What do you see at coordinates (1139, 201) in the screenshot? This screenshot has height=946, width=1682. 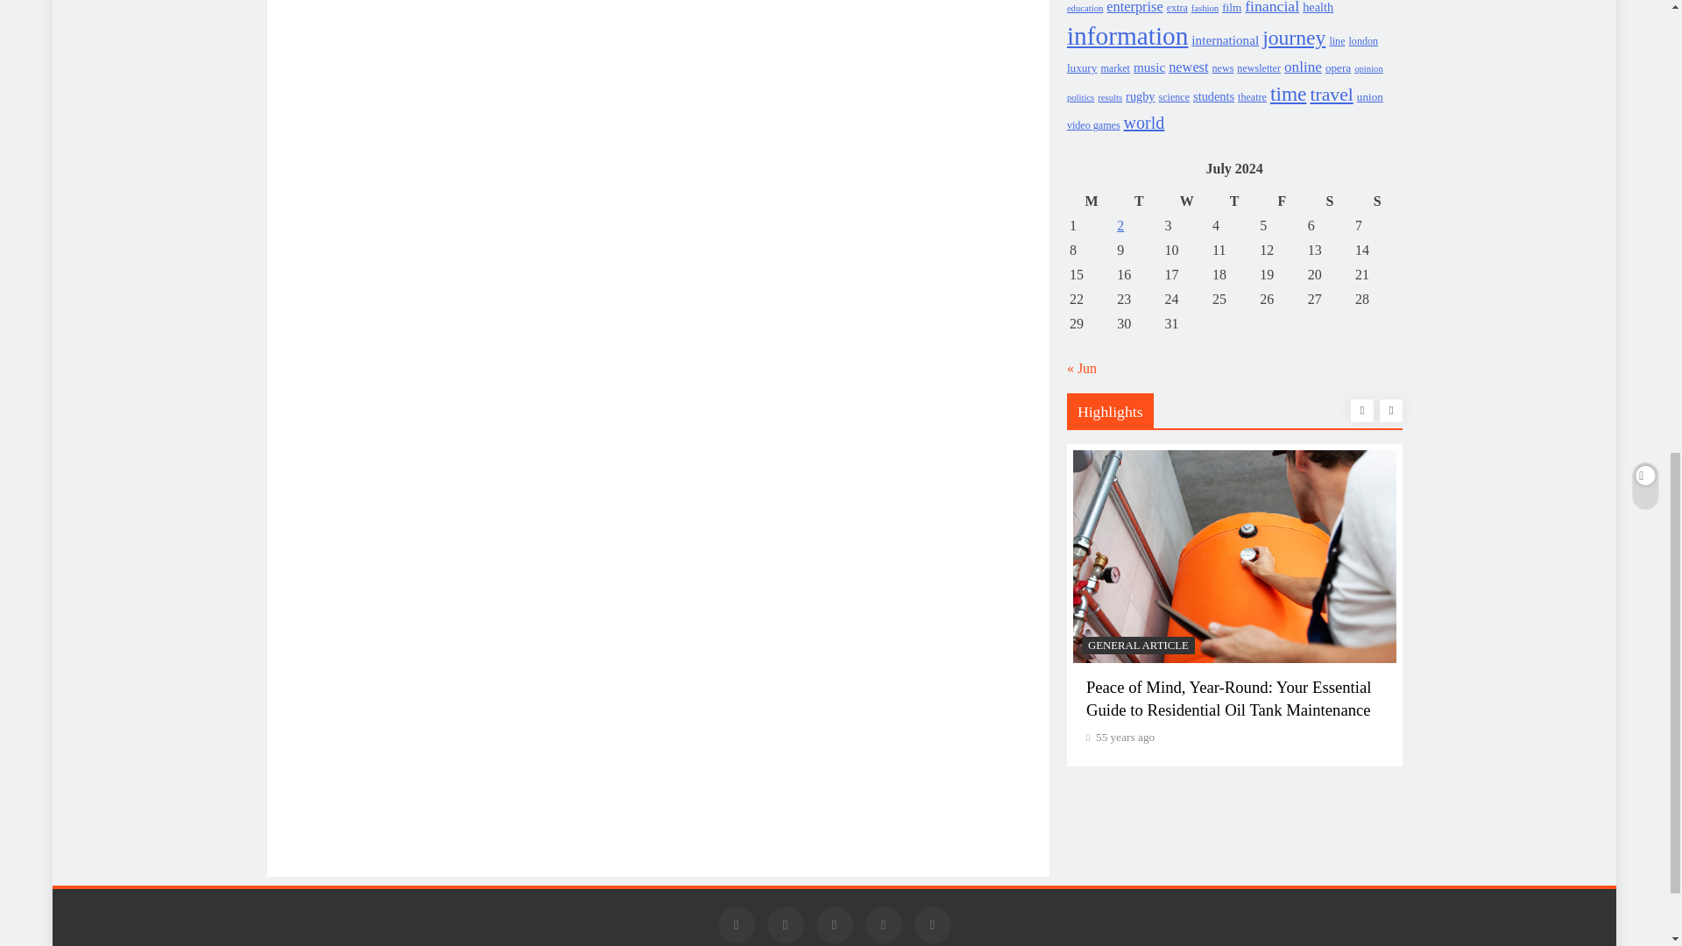 I see `Tuesday` at bounding box center [1139, 201].